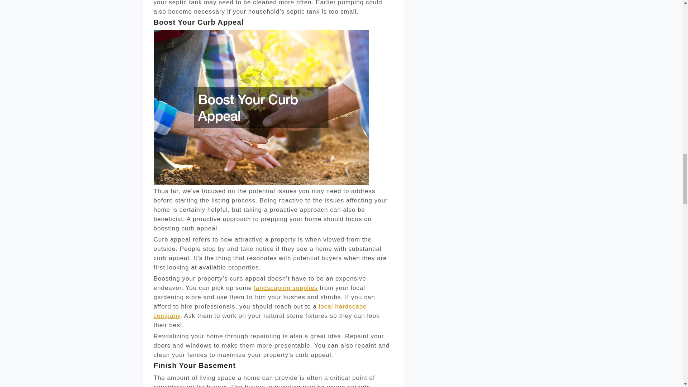  I want to click on local hardscape company, so click(260, 311).